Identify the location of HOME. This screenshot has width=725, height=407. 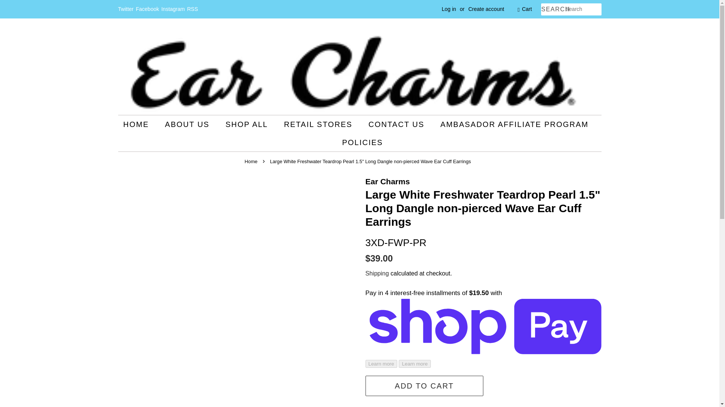
(140, 124).